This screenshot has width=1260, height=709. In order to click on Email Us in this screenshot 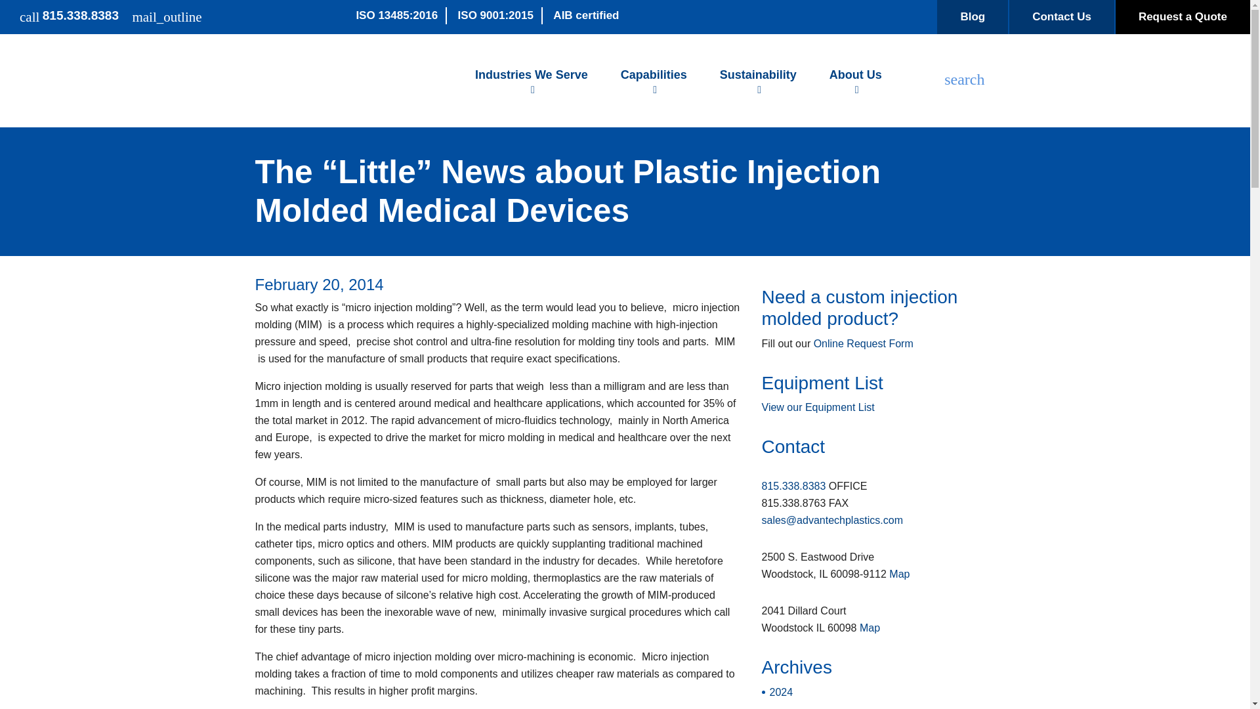, I will do `click(167, 16)`.